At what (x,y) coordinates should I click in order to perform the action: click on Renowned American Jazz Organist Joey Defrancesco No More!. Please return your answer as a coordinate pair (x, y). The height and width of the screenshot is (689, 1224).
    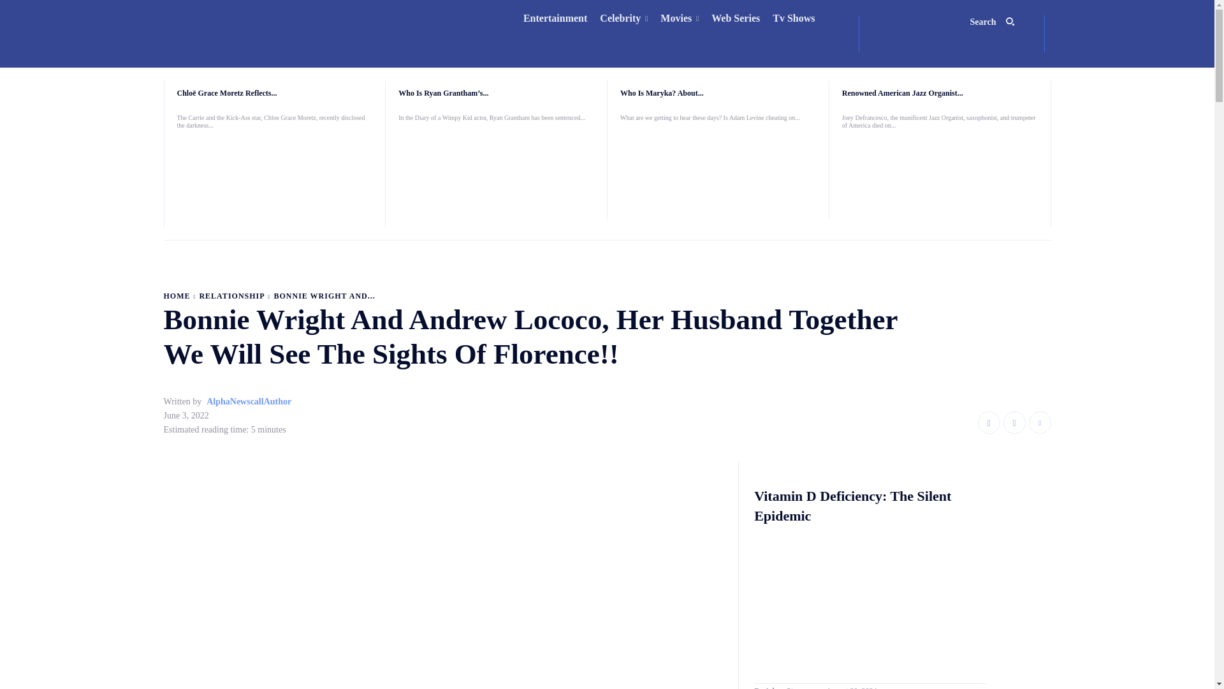
    Looking at the image, I should click on (940, 179).